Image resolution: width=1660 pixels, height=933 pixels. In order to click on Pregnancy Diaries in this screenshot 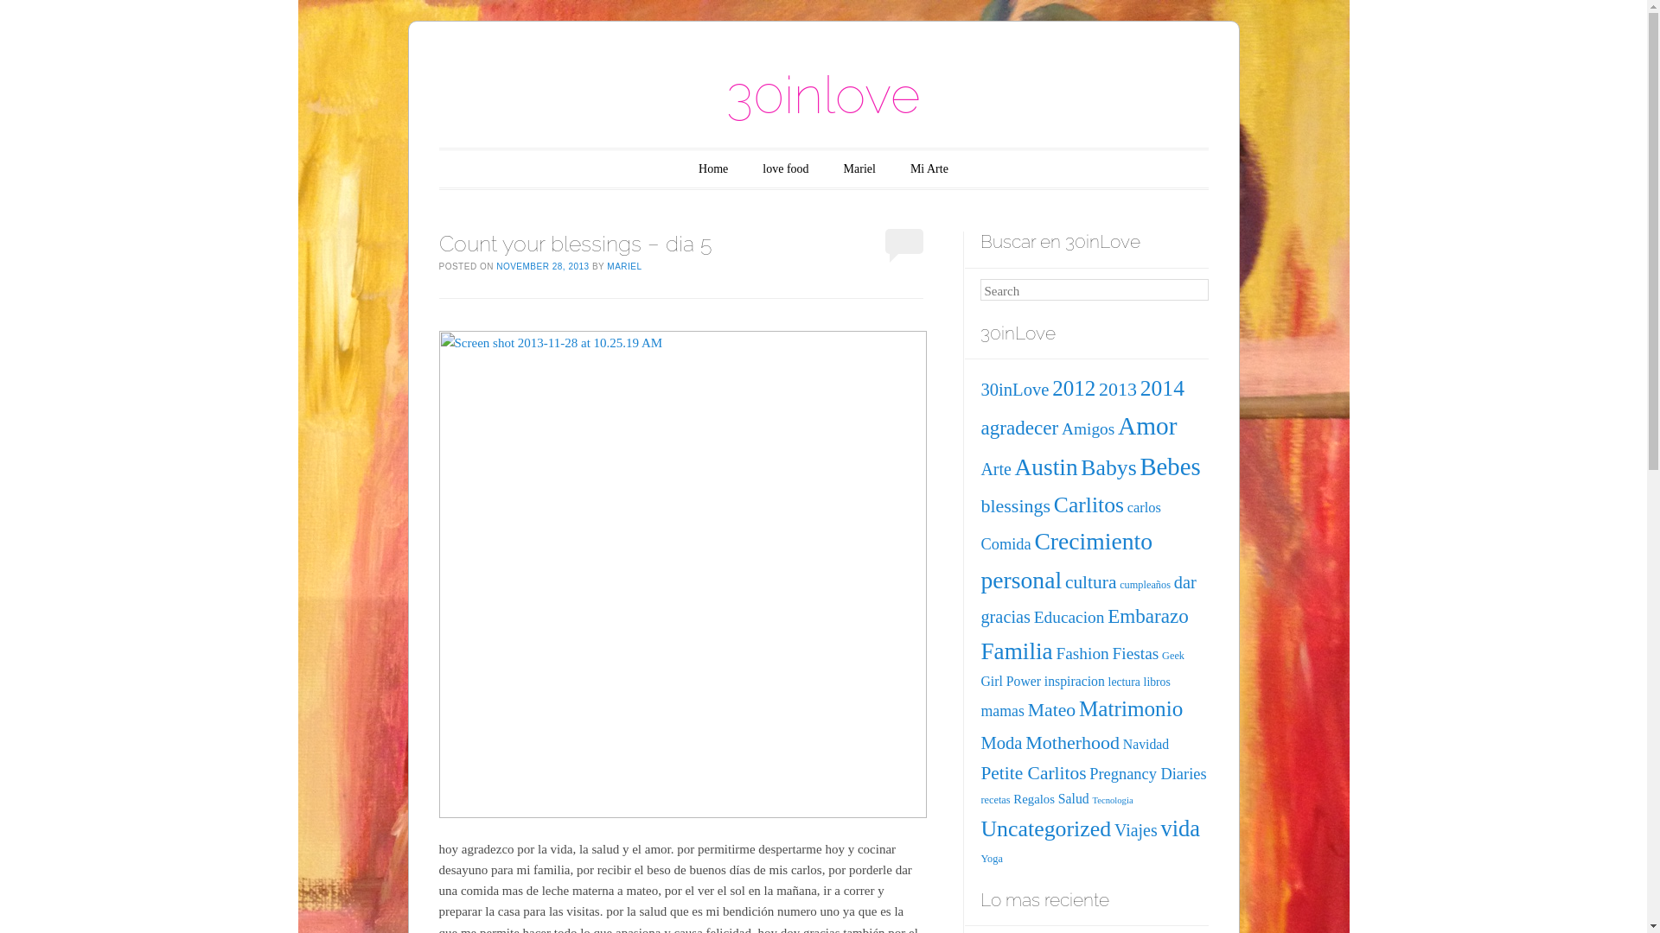, I will do `click(1148, 774)`.